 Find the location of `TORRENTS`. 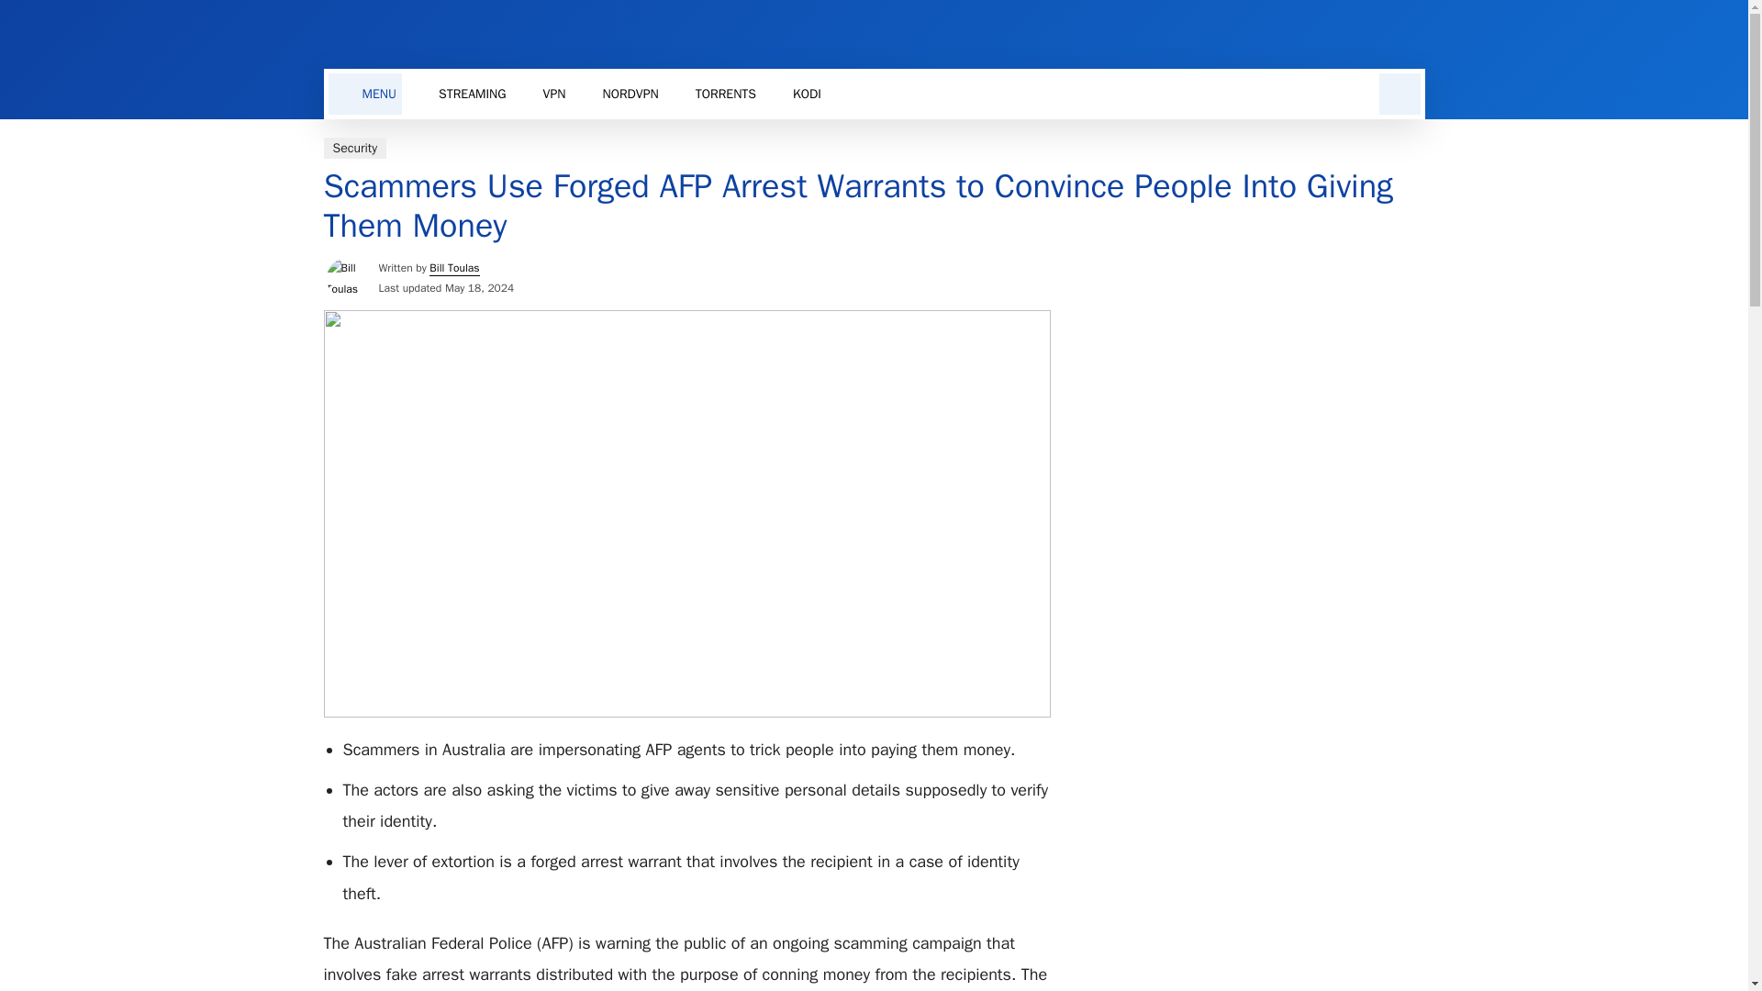

TORRENTS is located at coordinates (725, 94).